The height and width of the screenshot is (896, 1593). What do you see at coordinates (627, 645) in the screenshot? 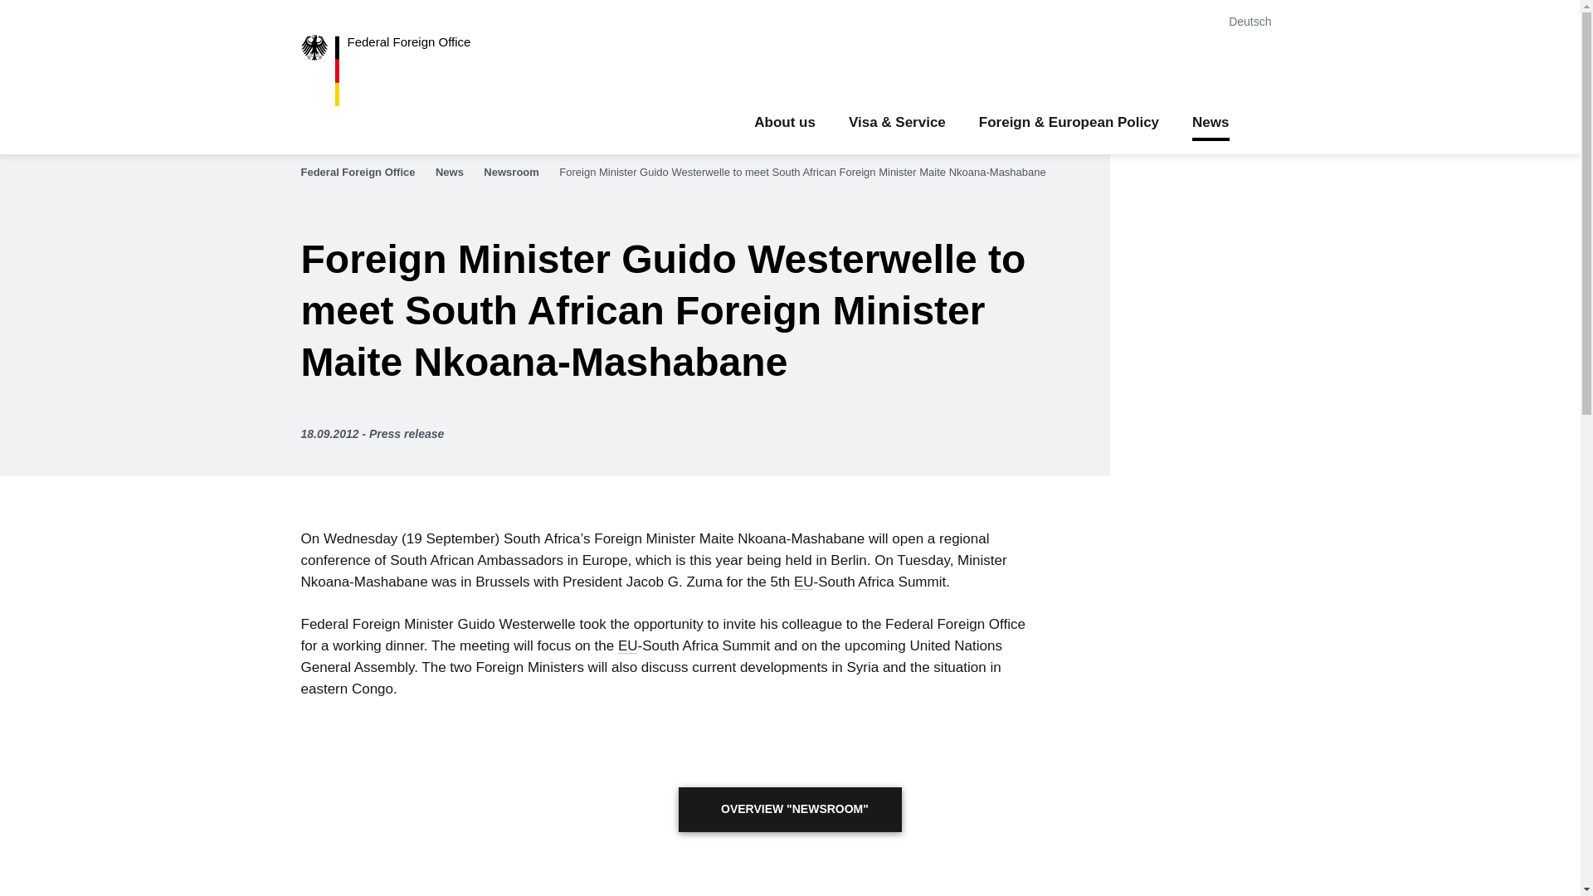
I see `European Union` at bounding box center [627, 645].